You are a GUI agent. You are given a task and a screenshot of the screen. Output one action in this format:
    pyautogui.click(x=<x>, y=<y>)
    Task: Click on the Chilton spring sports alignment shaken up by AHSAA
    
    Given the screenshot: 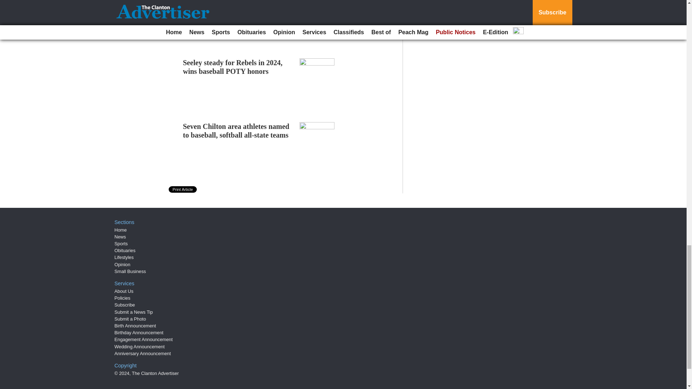 What is the action you would take?
    pyautogui.click(x=232, y=6)
    